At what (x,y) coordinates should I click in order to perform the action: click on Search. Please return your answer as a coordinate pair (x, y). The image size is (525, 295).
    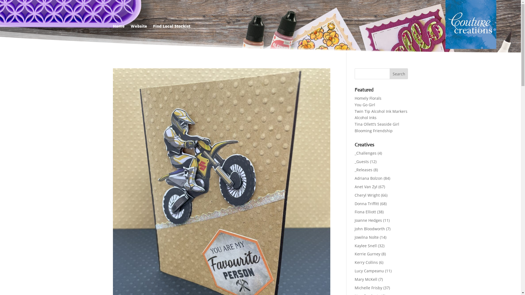
    Looking at the image, I should click on (399, 74).